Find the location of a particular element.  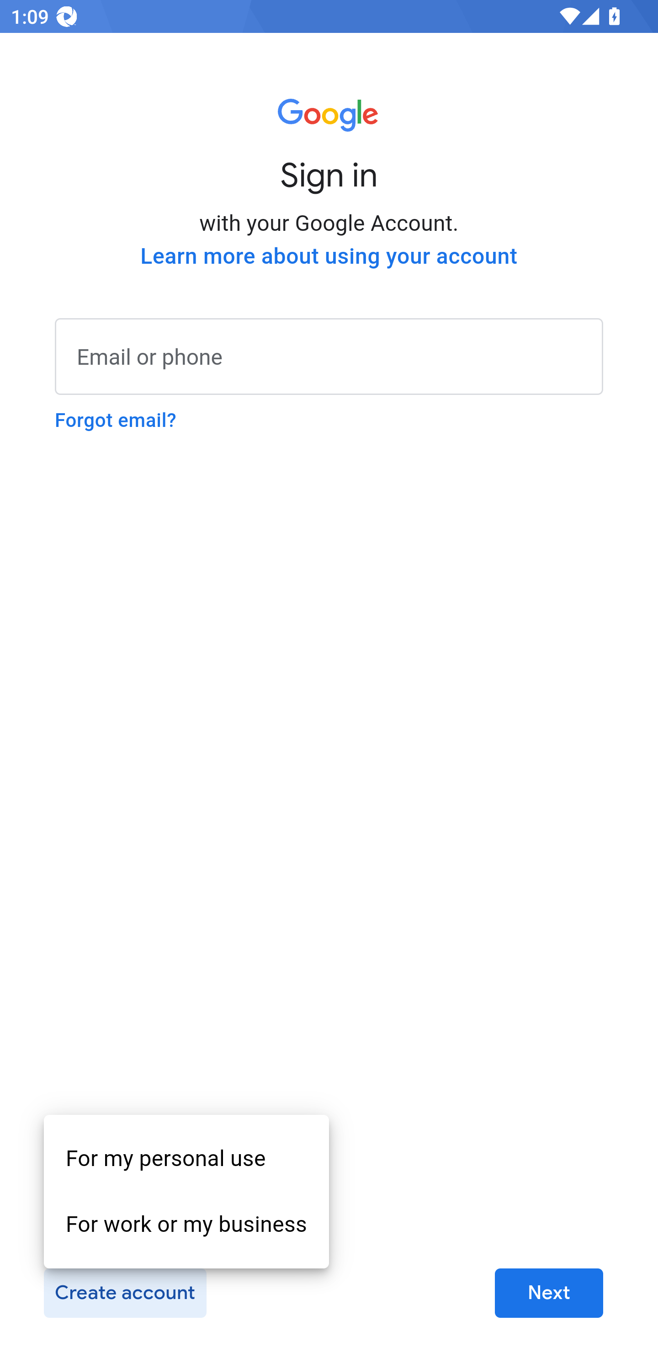

Learn more about using your account is located at coordinates (329, 256).